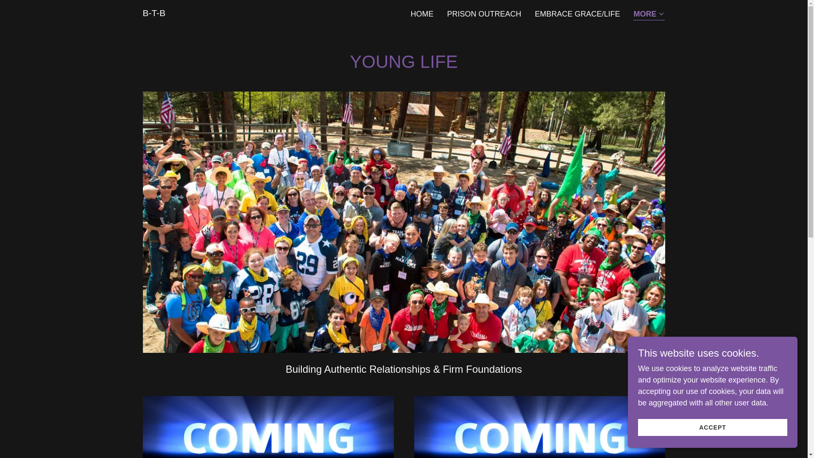 The height and width of the screenshot is (458, 814). I want to click on MORE, so click(649, 14).